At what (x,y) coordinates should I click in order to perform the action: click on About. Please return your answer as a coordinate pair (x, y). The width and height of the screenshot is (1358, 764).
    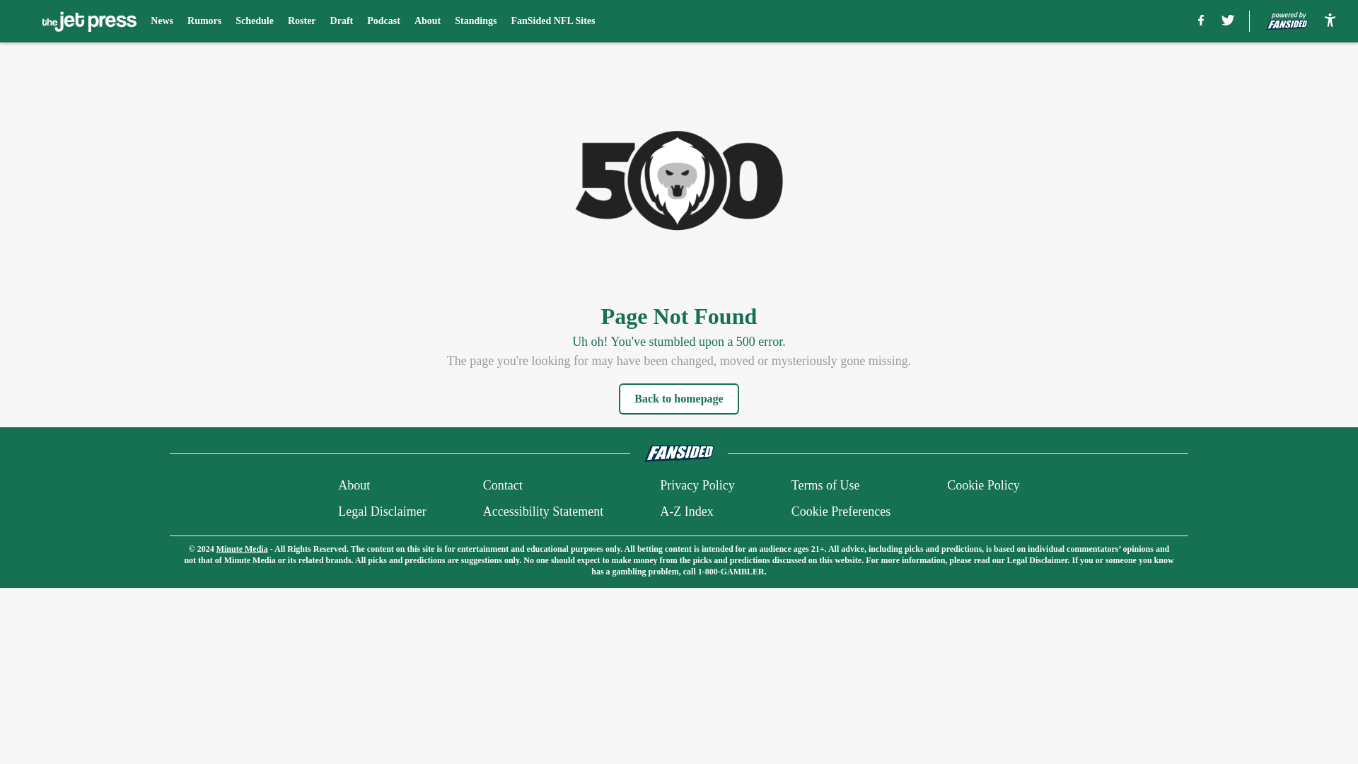
    Looking at the image, I should click on (354, 485).